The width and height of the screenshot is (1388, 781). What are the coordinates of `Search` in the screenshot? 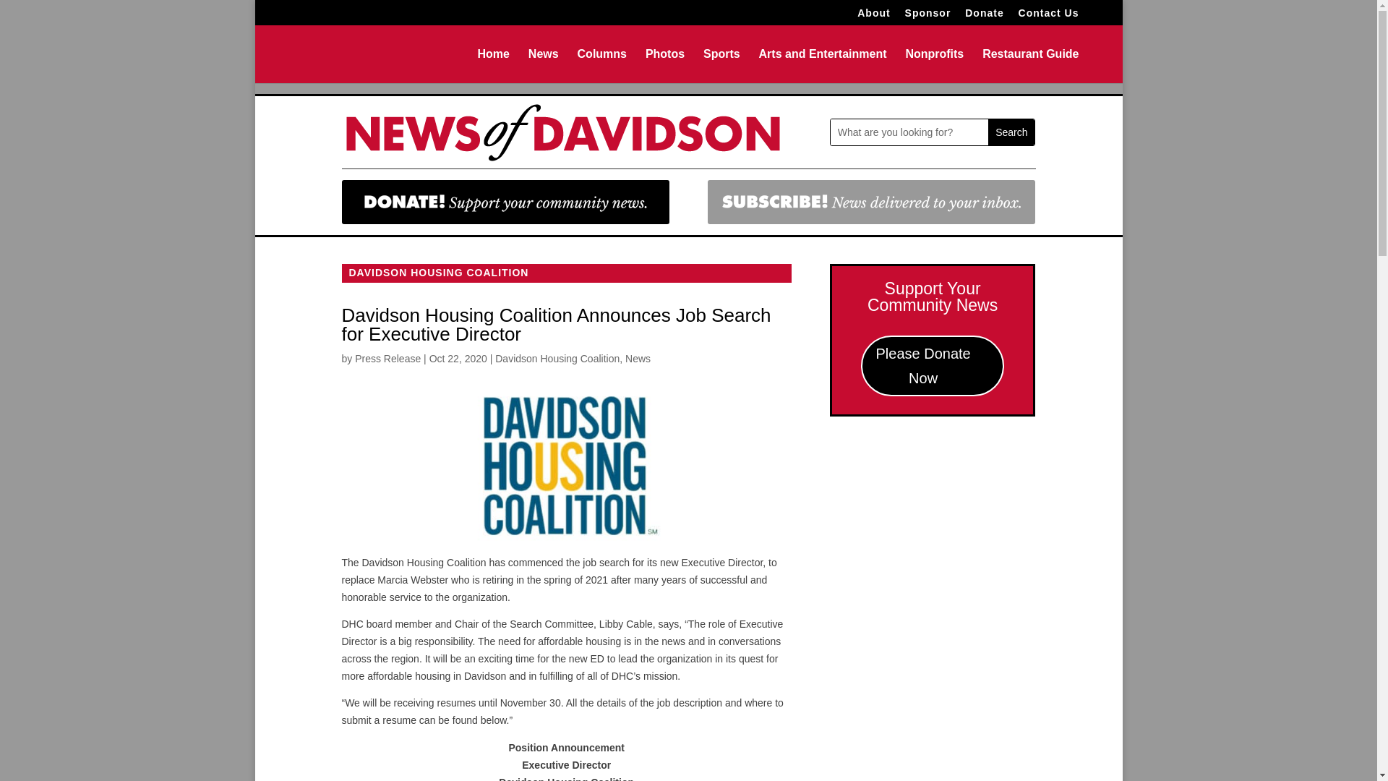 It's located at (1011, 132).